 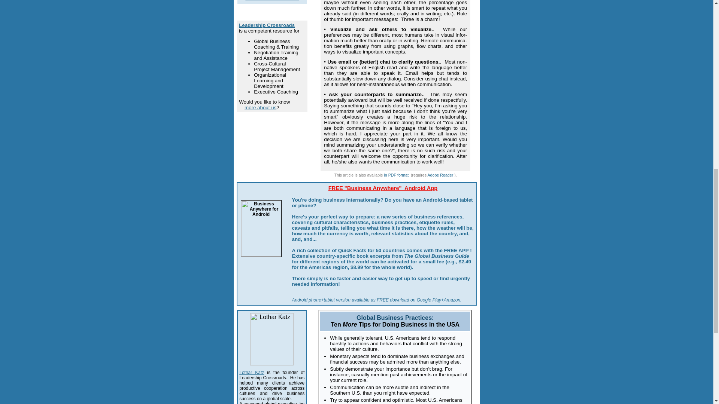 What do you see at coordinates (383, 188) in the screenshot?
I see `Click to learn more!` at bounding box center [383, 188].